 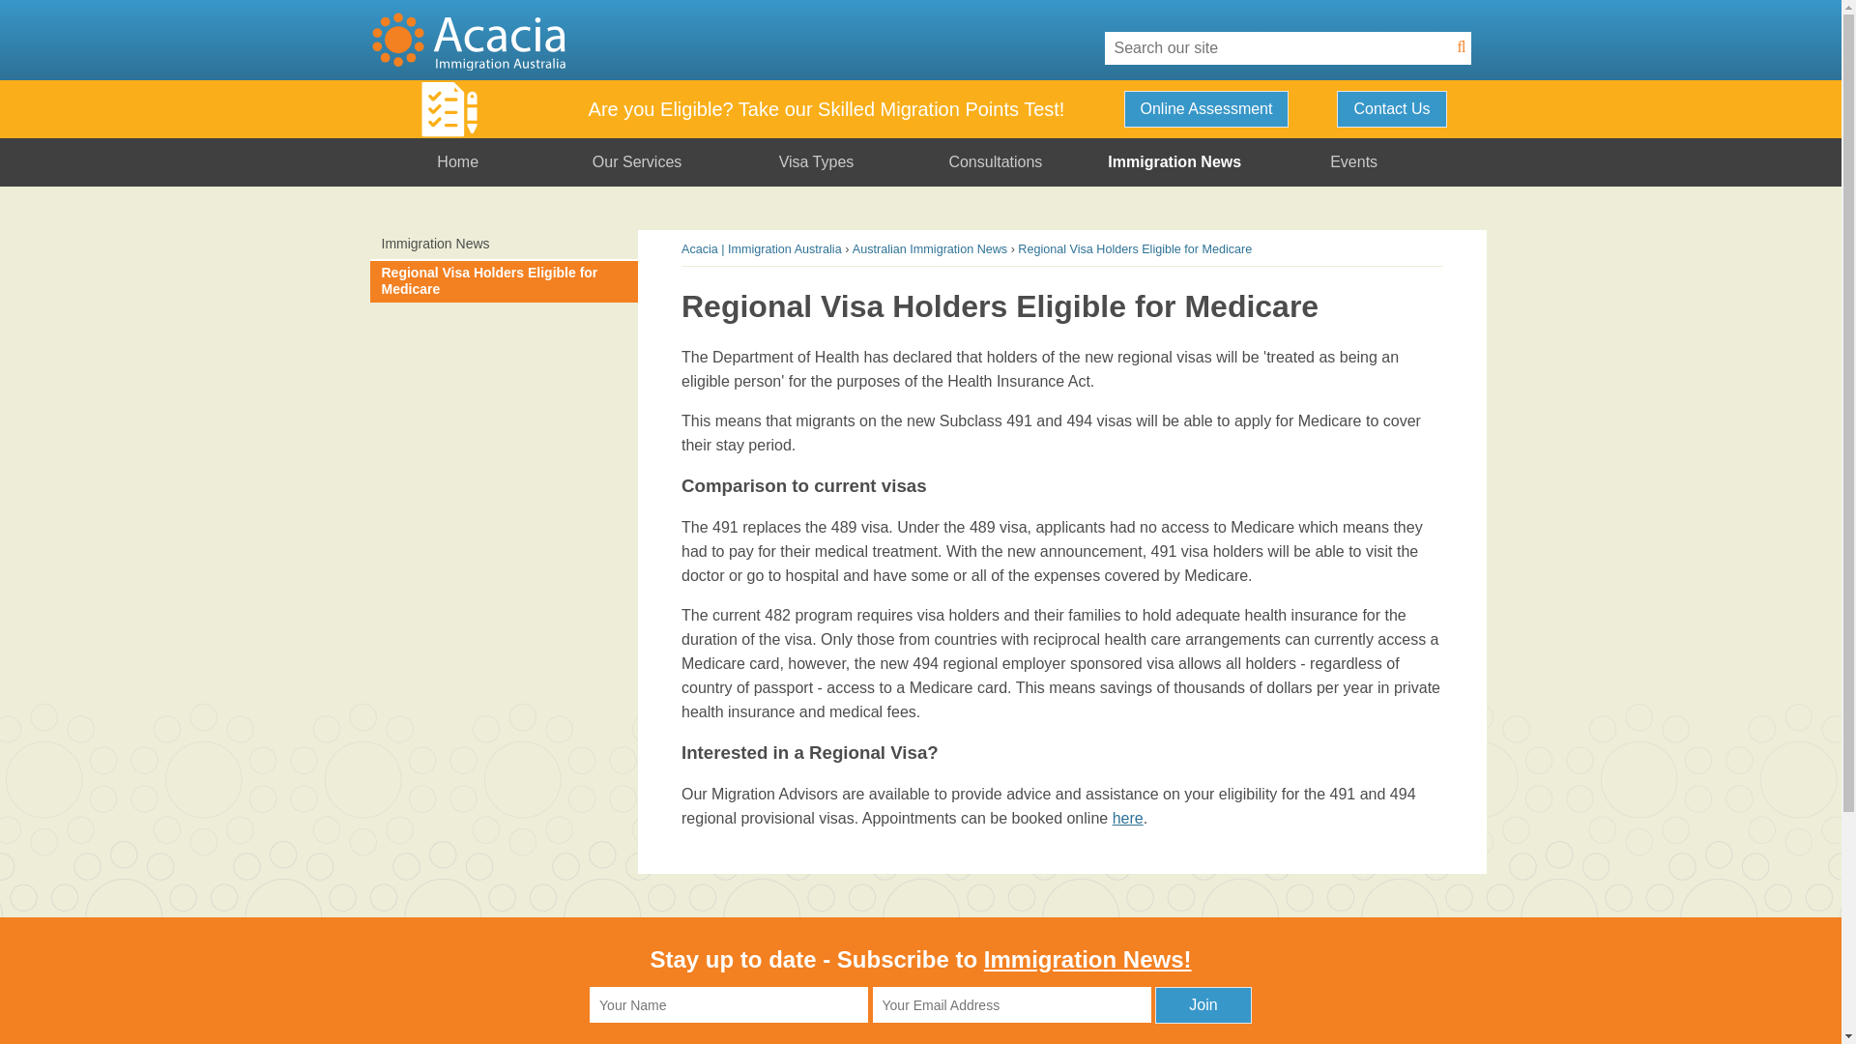 I want to click on Regional Visa Holders Eligible for Medicare, so click(x=1134, y=248).